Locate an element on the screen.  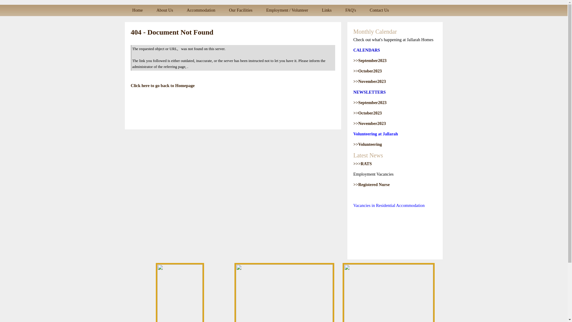
>>Volunteering is located at coordinates (368, 144).